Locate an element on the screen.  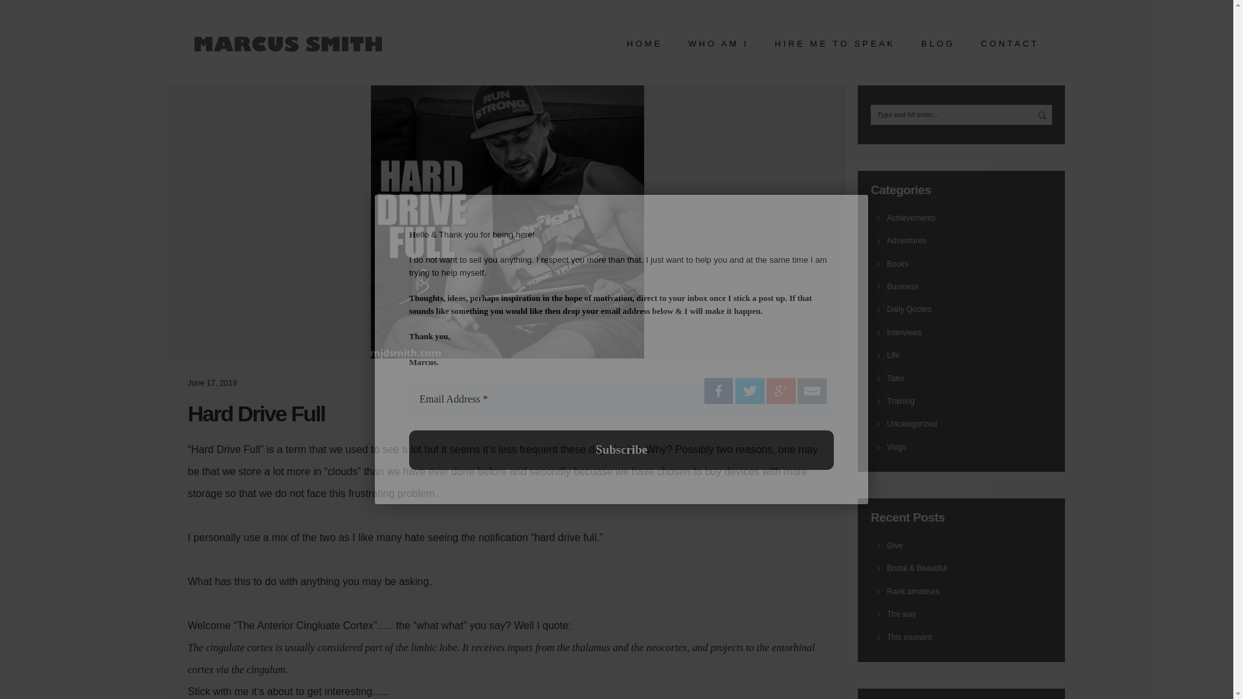
Vlogs is located at coordinates (969, 447).